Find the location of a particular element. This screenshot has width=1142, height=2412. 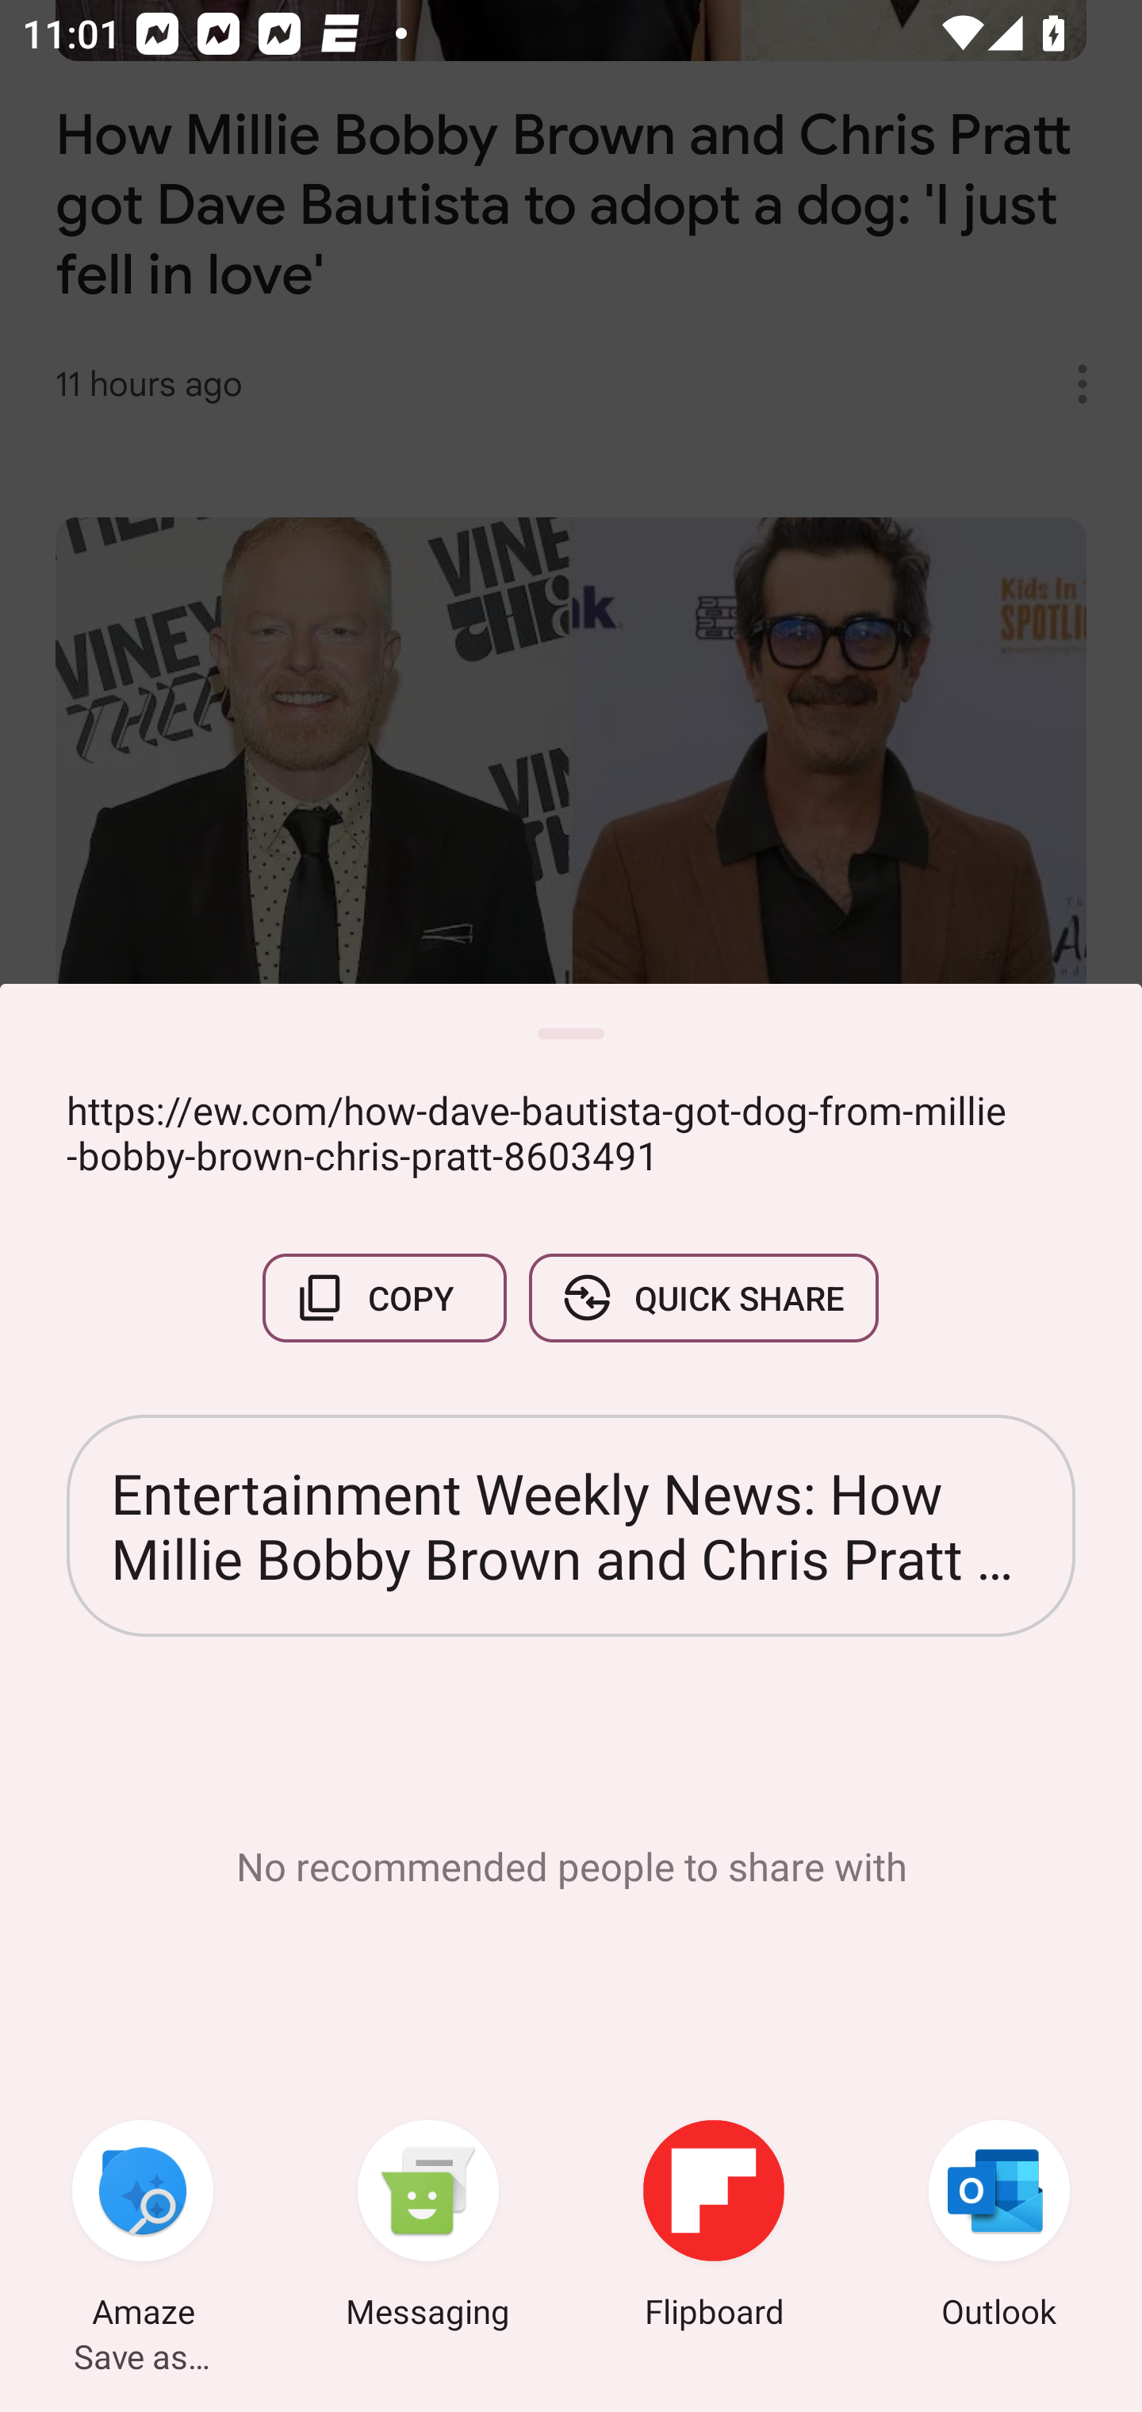

Messaging is located at coordinates (428, 2228).